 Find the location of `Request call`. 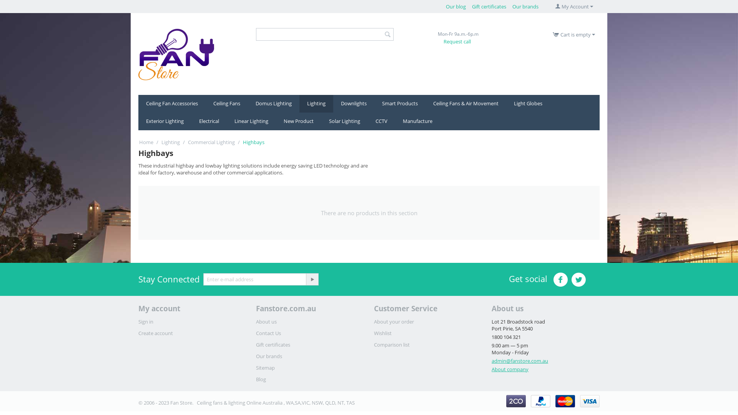

Request call is located at coordinates (457, 41).